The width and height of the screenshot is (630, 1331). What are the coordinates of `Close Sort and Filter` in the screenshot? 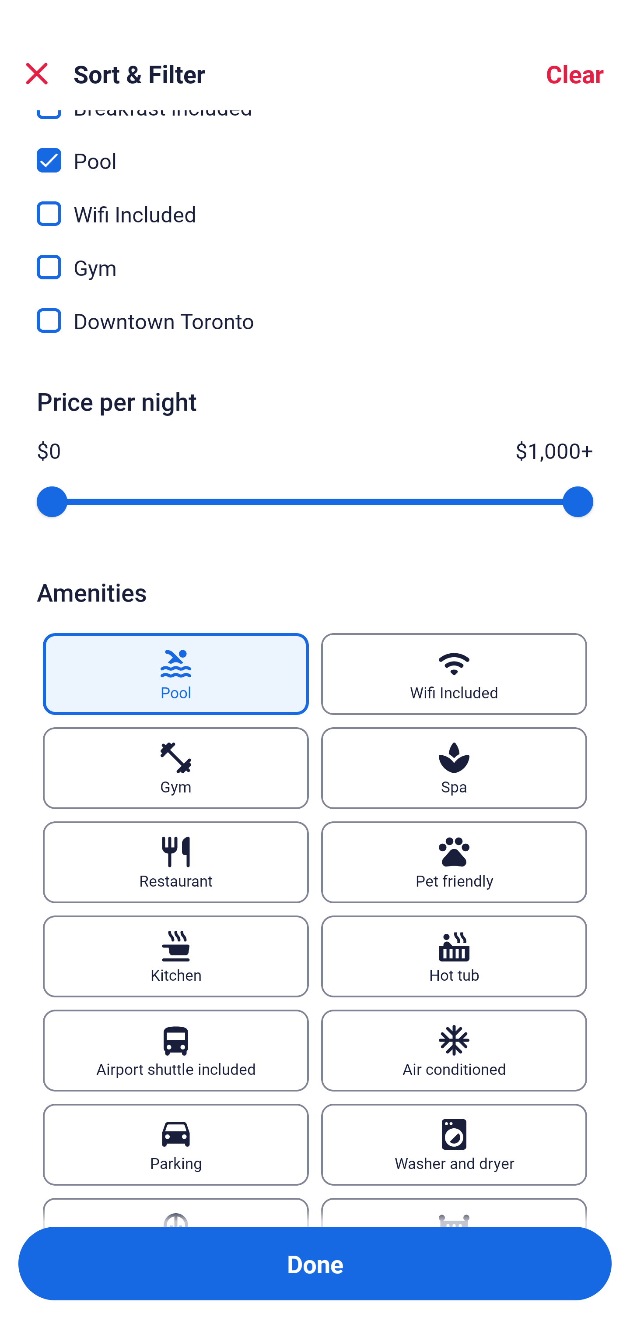 It's located at (37, 74).